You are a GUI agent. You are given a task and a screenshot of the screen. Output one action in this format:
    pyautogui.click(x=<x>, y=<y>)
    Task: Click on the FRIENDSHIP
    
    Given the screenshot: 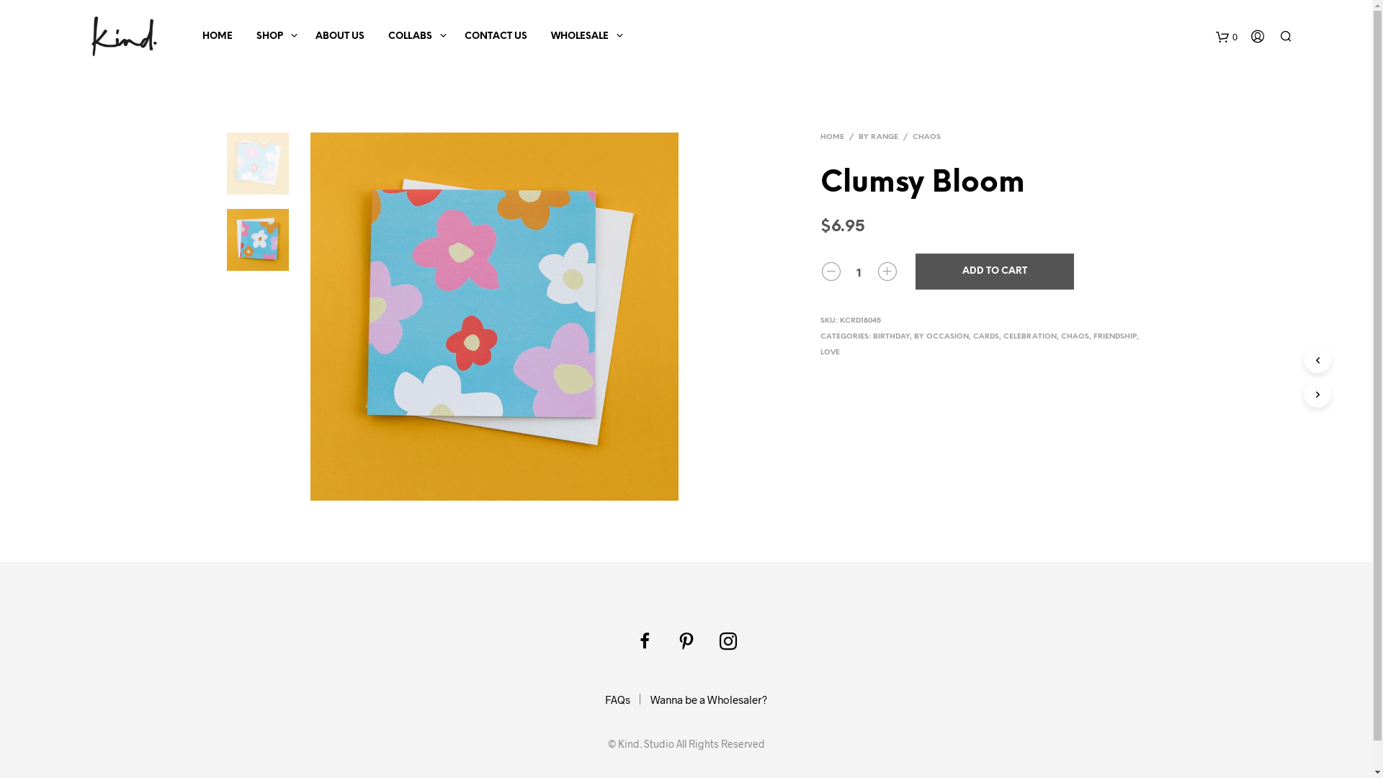 What is the action you would take?
    pyautogui.click(x=1115, y=337)
    